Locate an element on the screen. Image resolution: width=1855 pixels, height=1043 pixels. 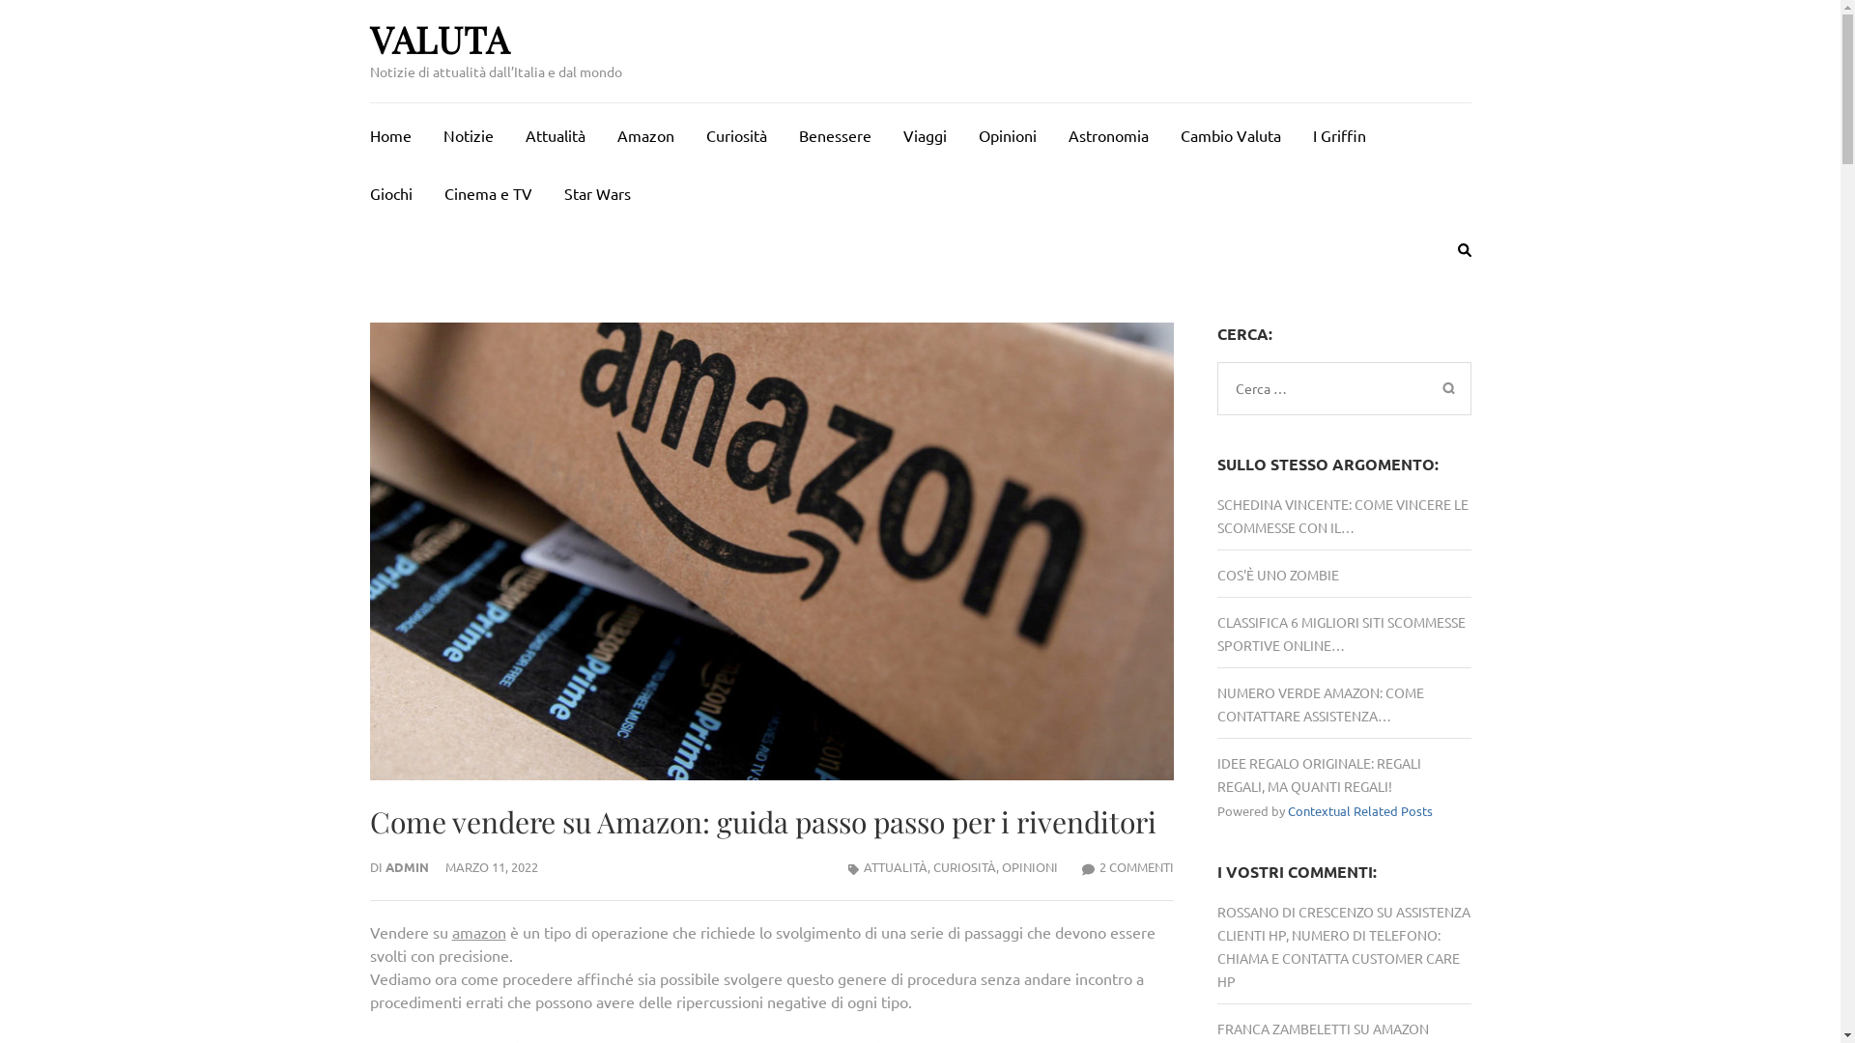
Benessere is located at coordinates (835, 132).